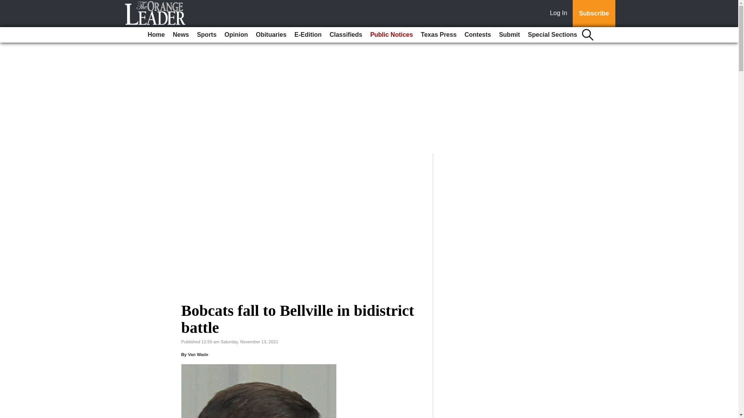 The image size is (744, 418). Describe the element at coordinates (7, 5) in the screenshot. I see `Go` at that location.